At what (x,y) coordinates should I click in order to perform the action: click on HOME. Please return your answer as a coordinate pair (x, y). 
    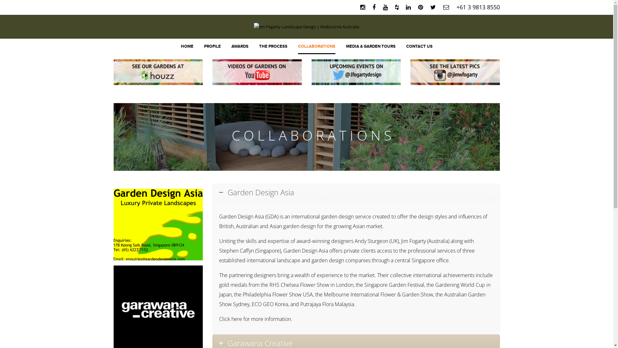
    Looking at the image, I should click on (187, 46).